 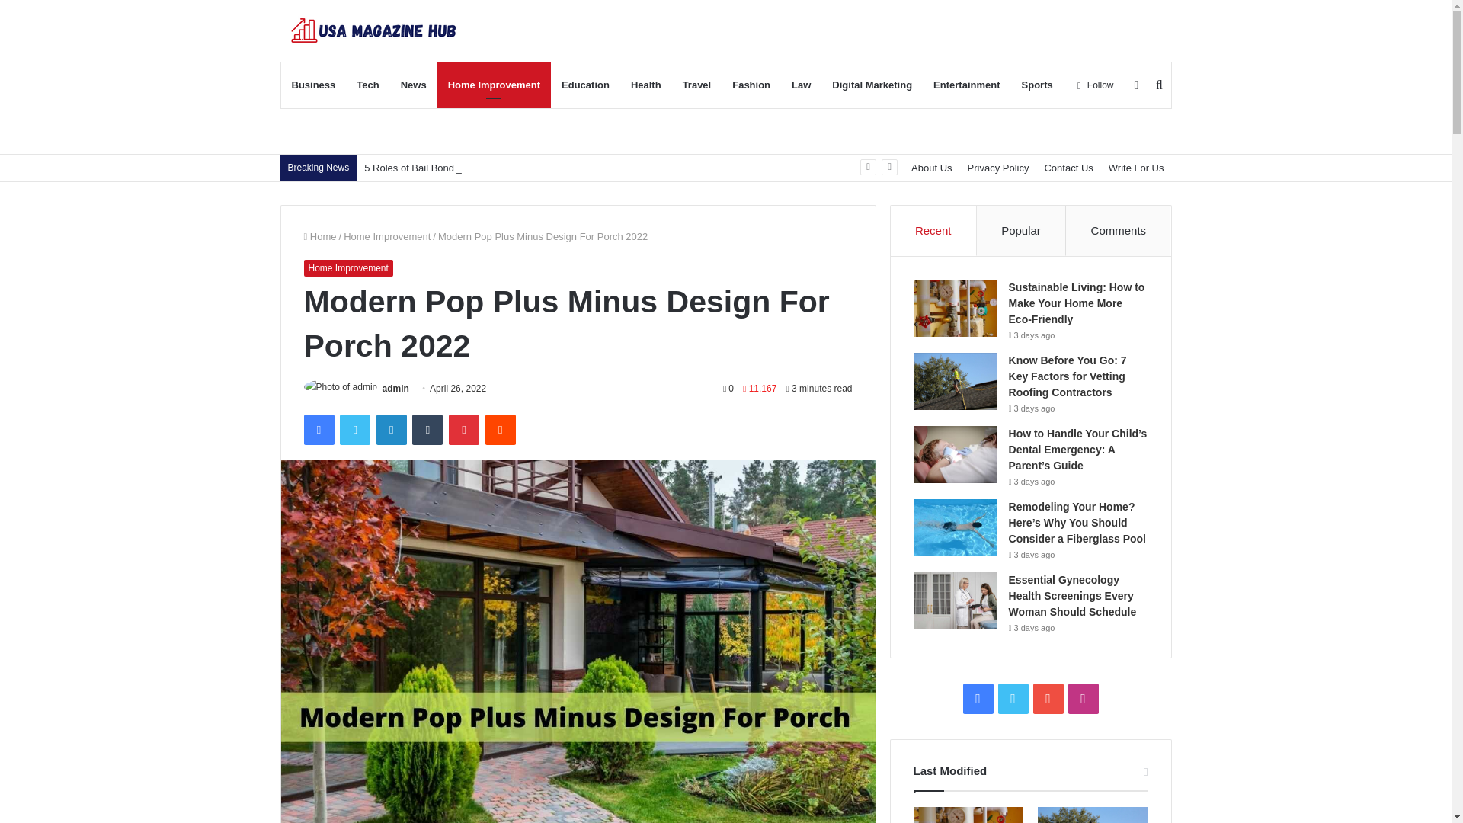 What do you see at coordinates (474, 168) in the screenshot?
I see `5 Roles of Bail Bond Agents in the Justice System` at bounding box center [474, 168].